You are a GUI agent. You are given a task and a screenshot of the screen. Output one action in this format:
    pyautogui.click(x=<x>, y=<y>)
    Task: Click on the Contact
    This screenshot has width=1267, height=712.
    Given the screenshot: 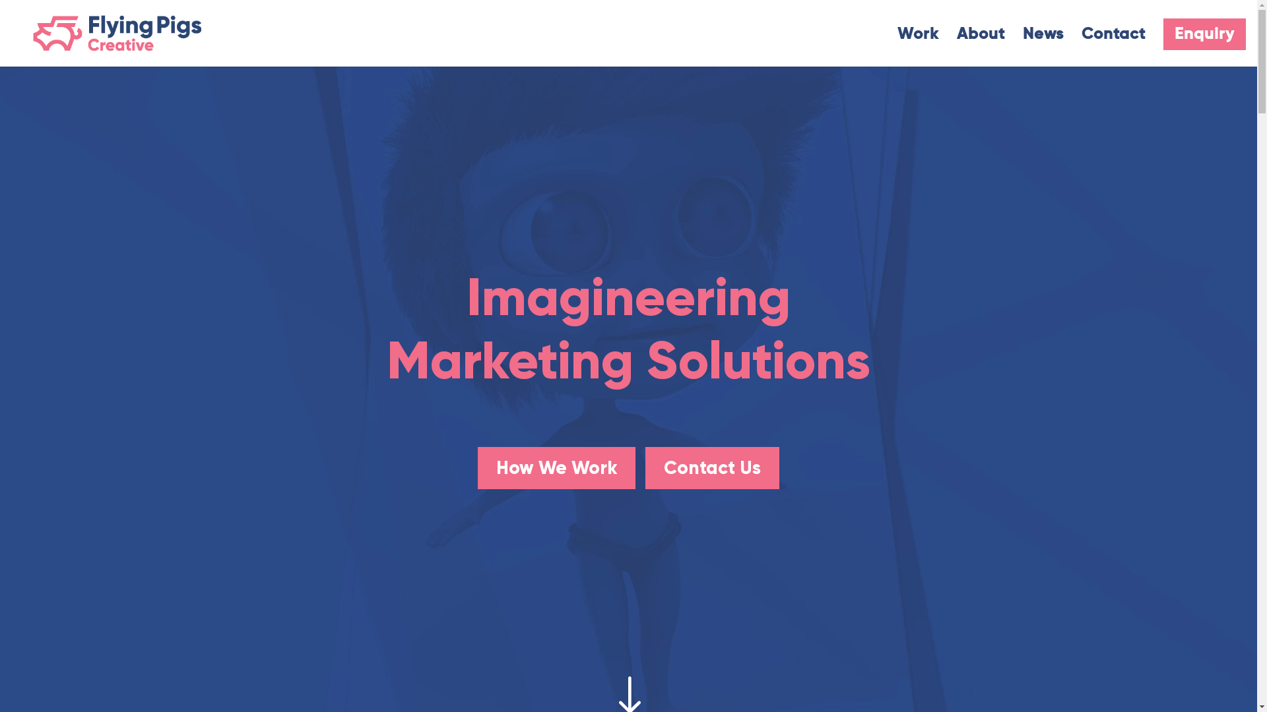 What is the action you would take?
    pyautogui.click(x=1114, y=48)
    